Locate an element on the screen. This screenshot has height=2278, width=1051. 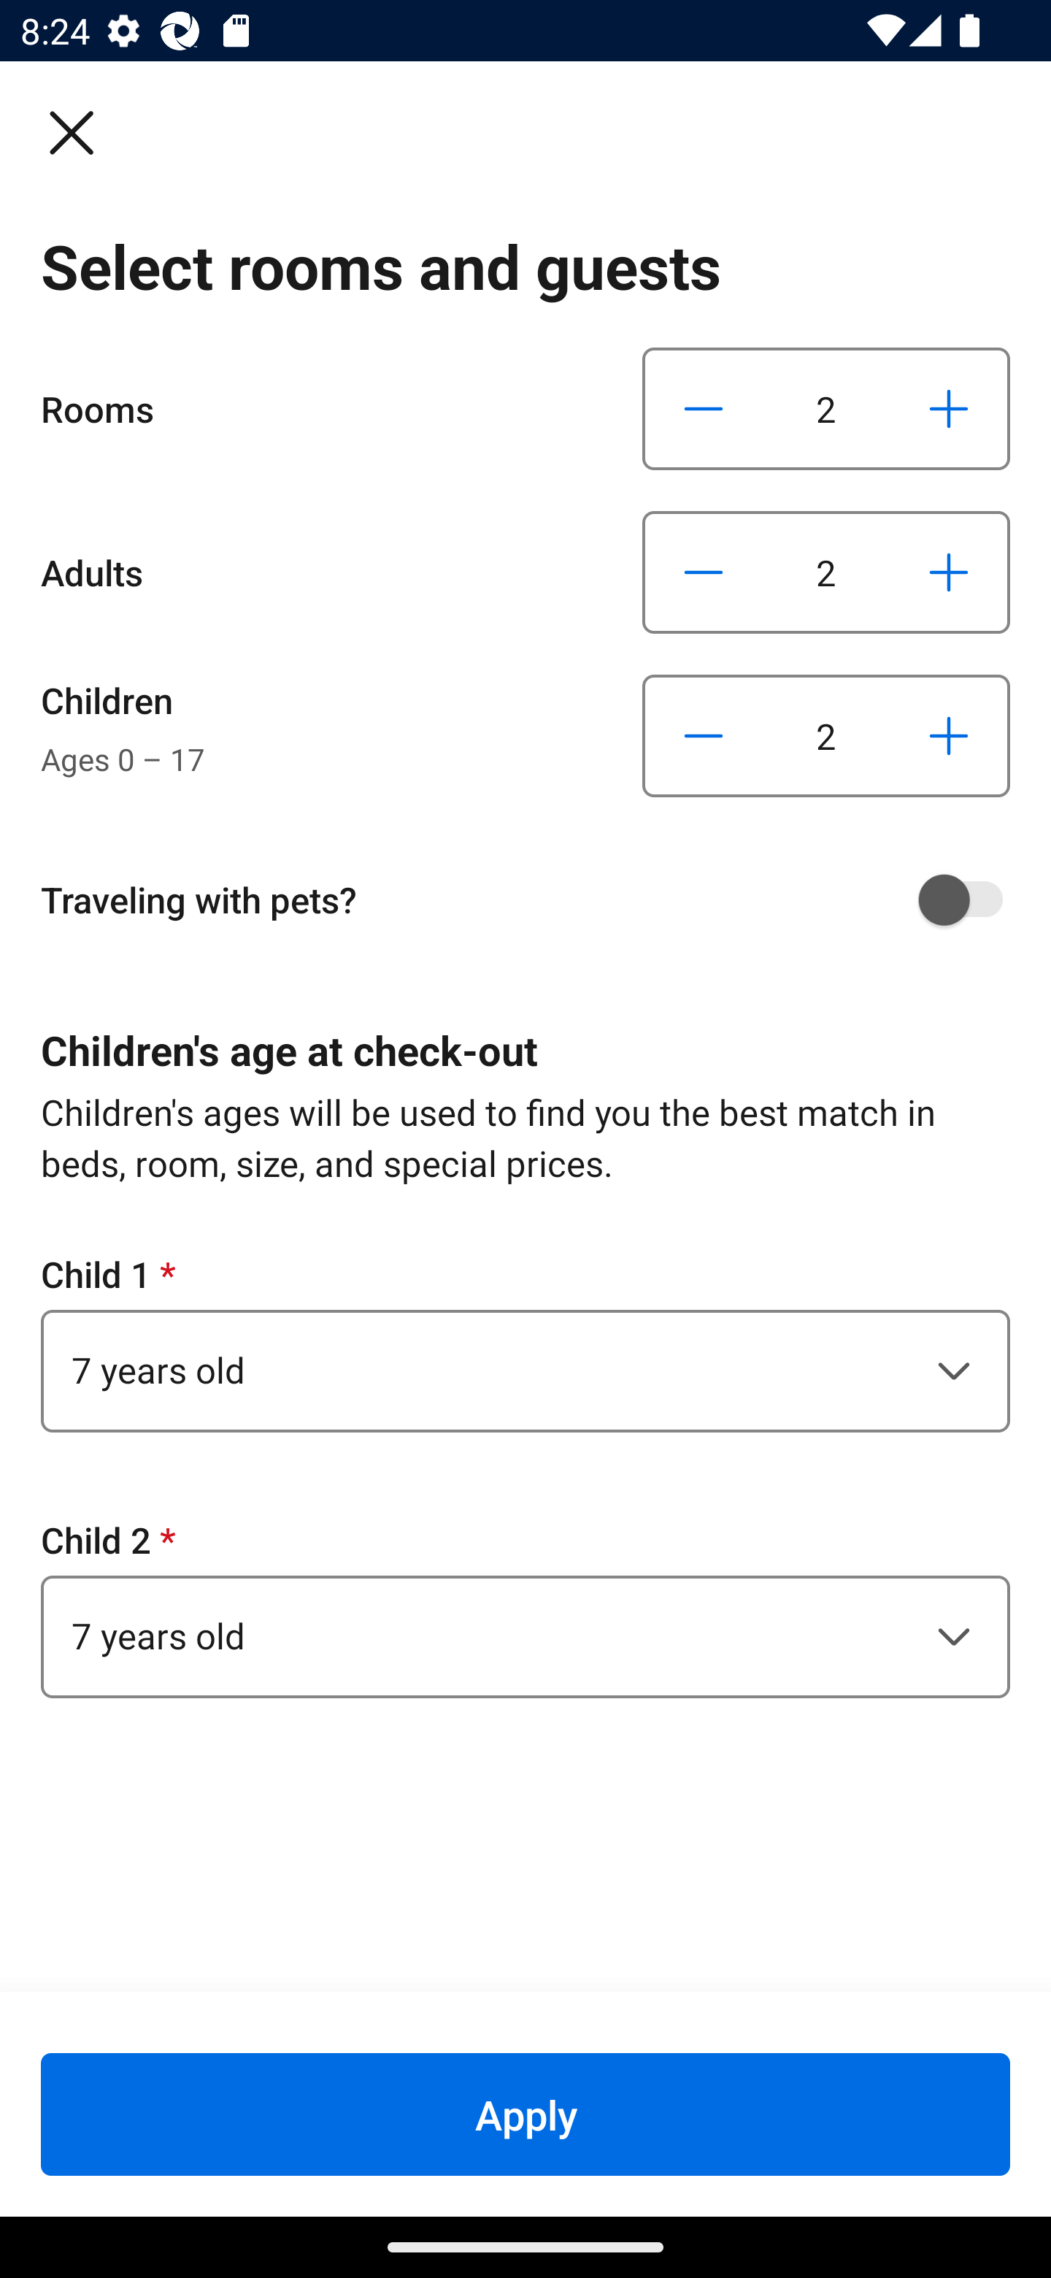
Increase is located at coordinates (948, 736).